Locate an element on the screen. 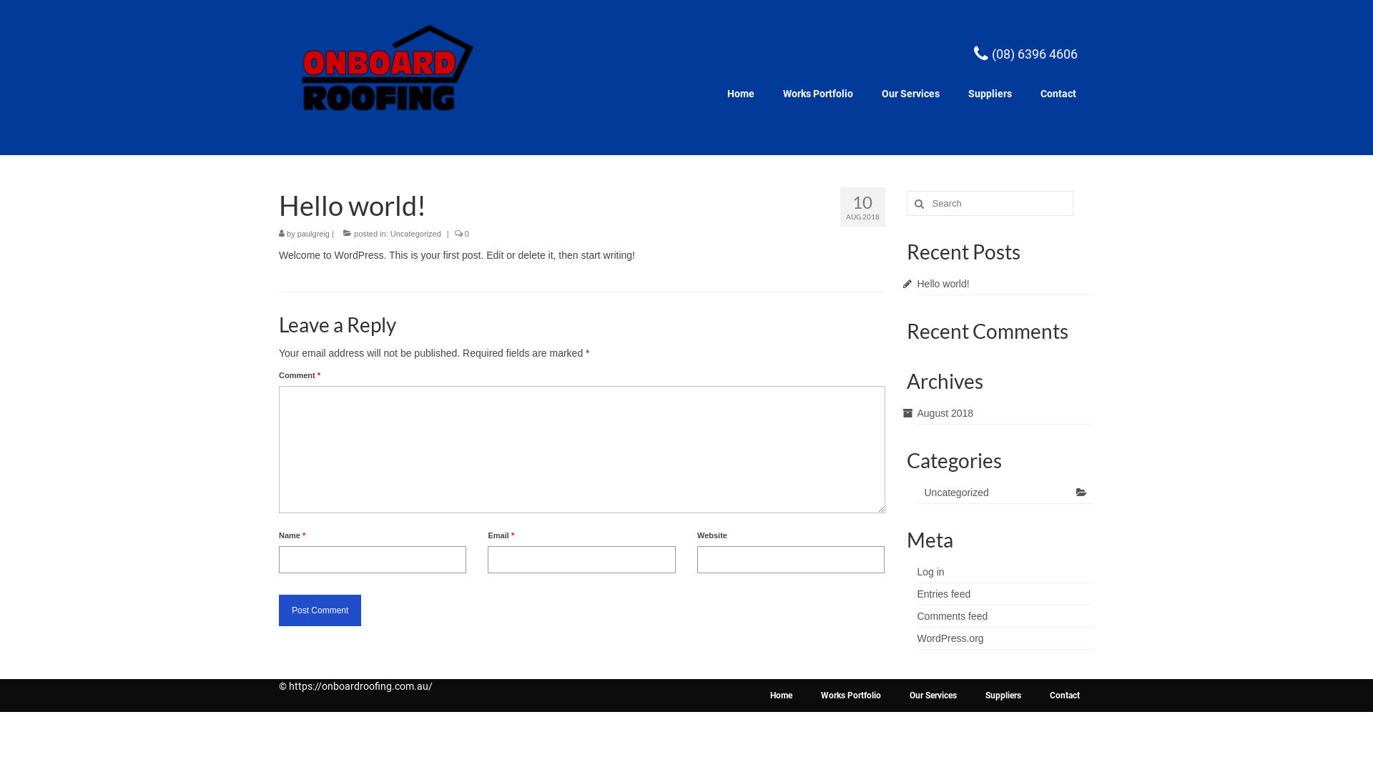 The height and width of the screenshot is (772, 1373). Suppliers is located at coordinates (1003, 696).